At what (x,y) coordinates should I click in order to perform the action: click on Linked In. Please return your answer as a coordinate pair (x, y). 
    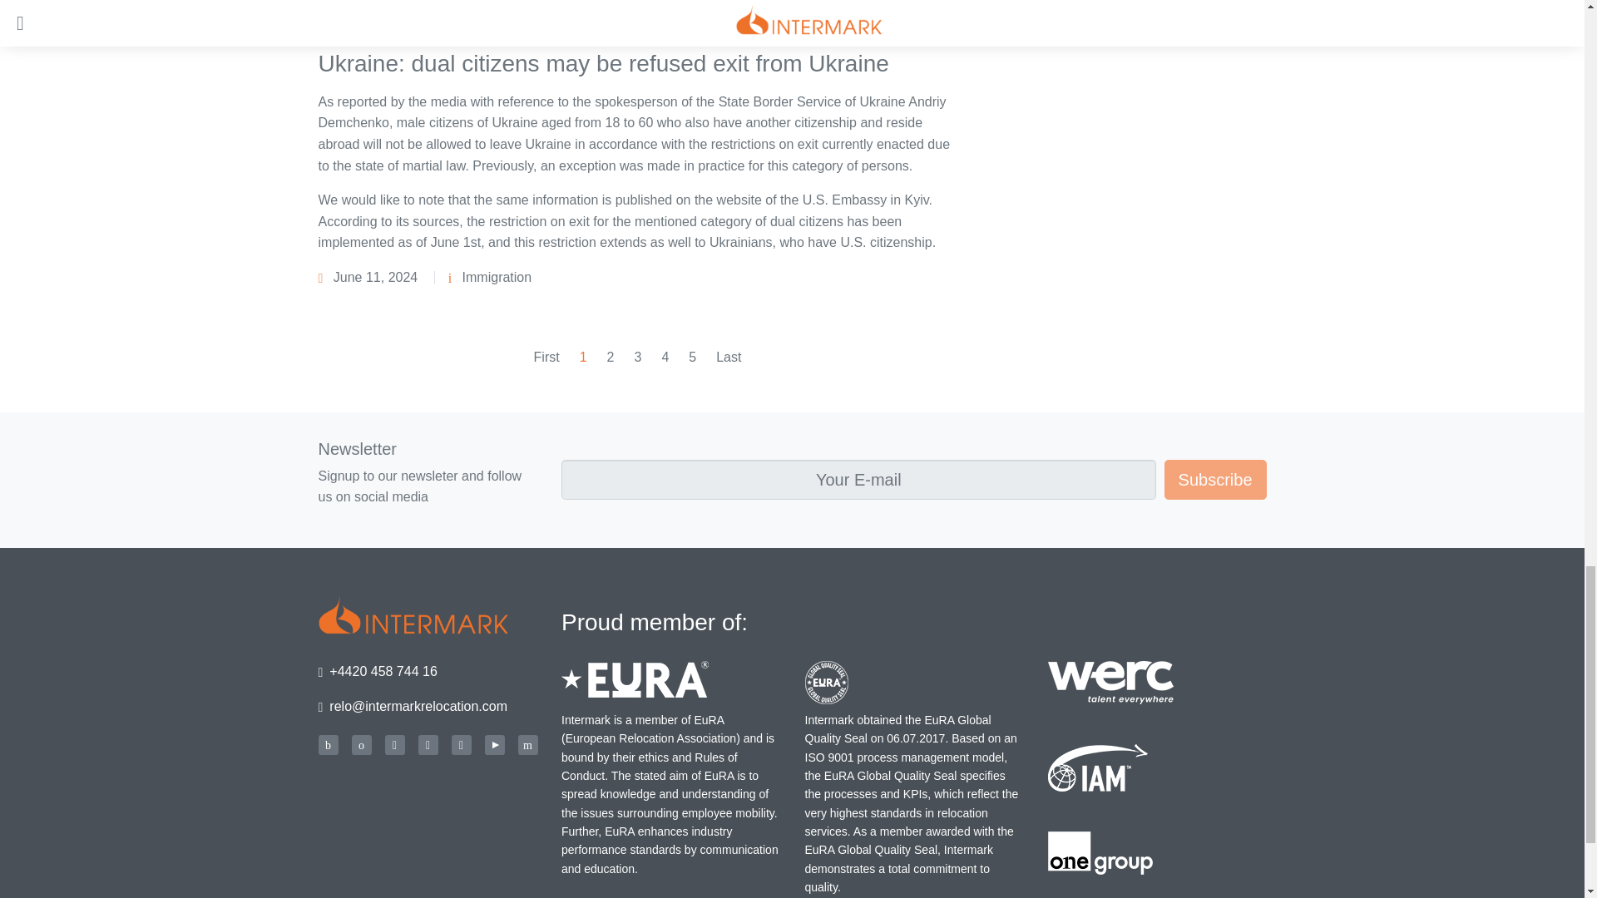
    Looking at the image, I should click on (428, 745).